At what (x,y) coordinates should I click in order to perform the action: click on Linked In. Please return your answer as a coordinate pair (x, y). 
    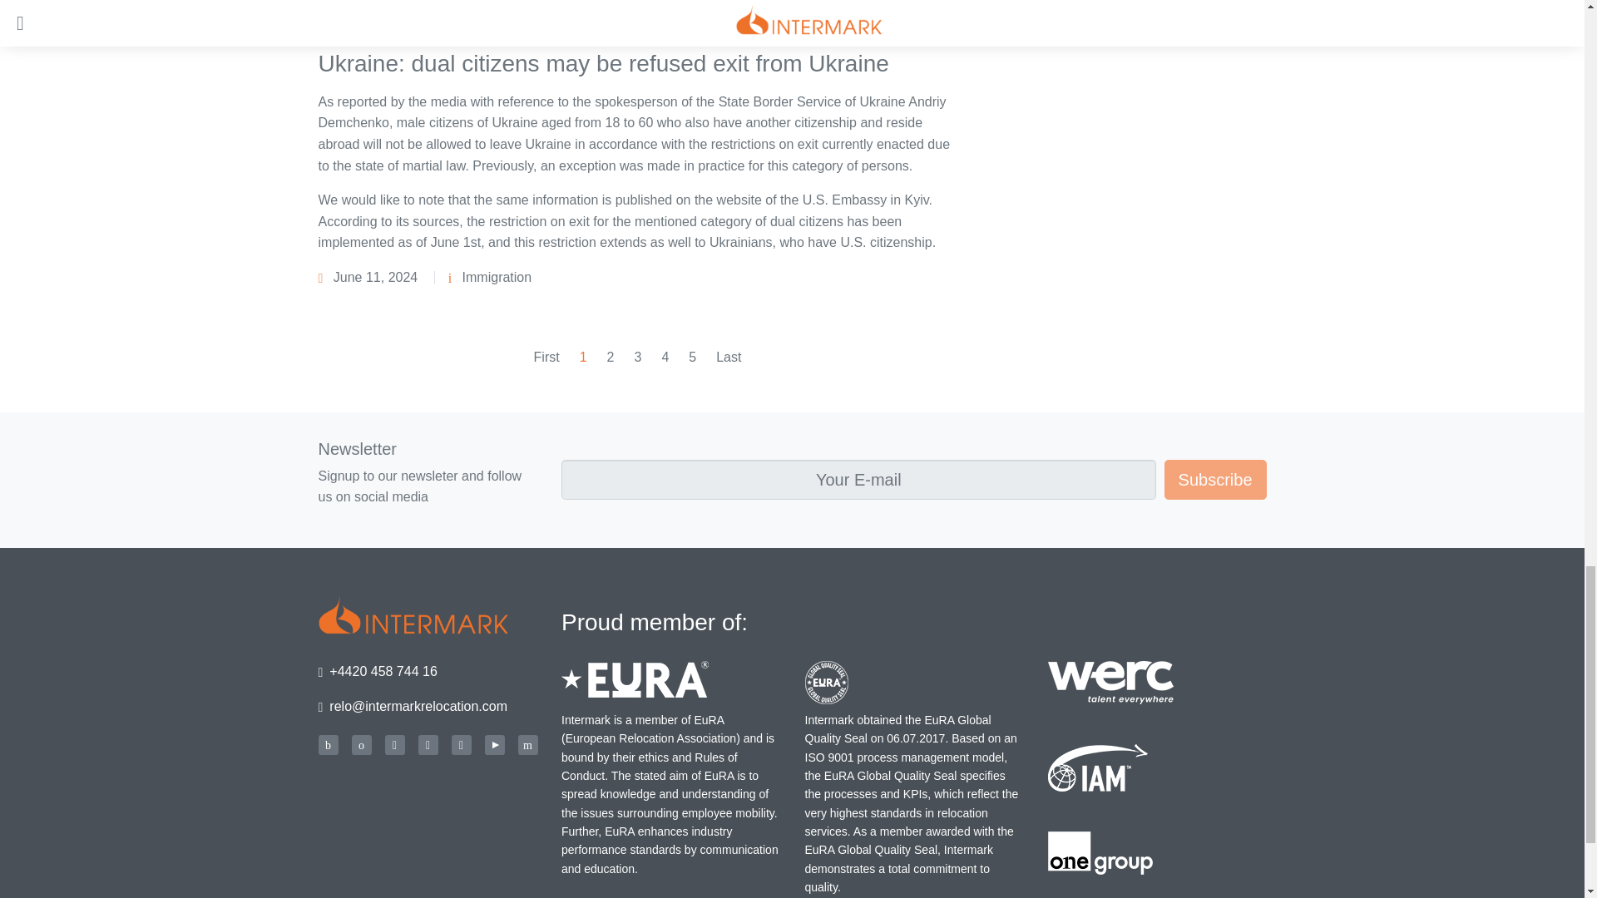
    Looking at the image, I should click on (428, 745).